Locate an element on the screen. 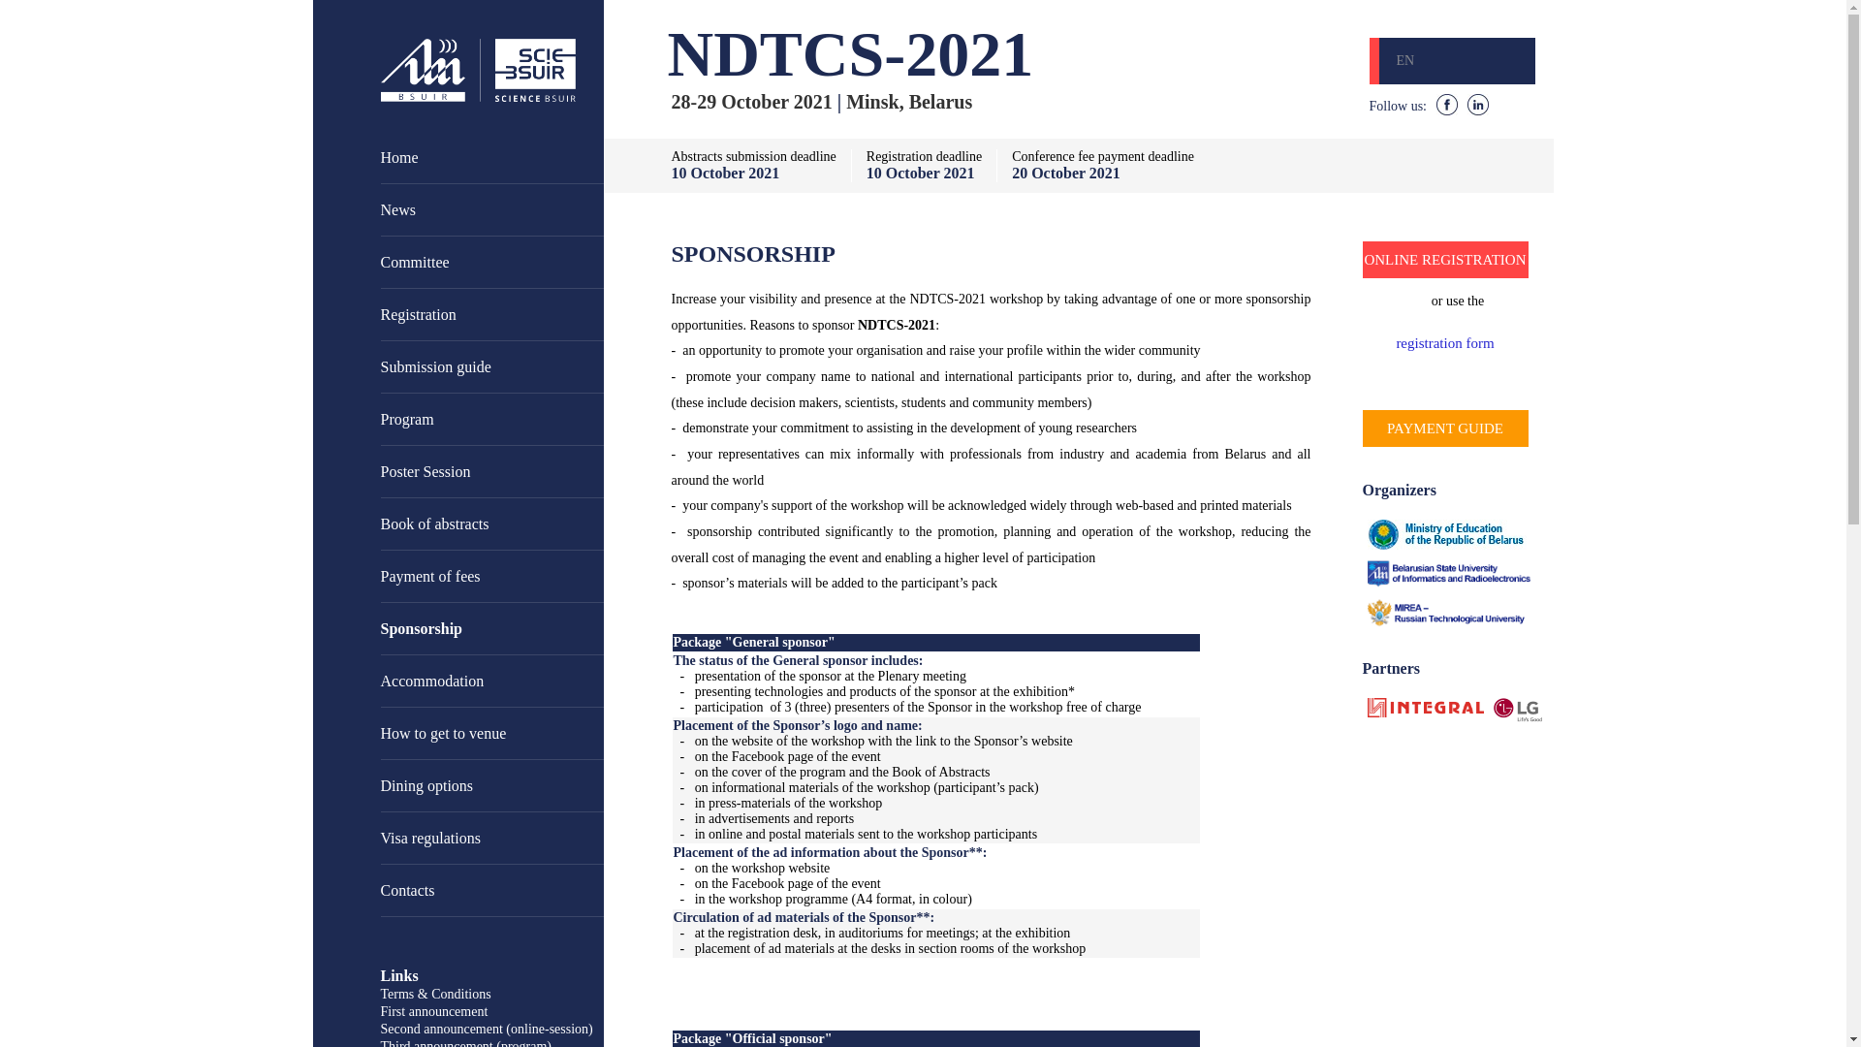 The width and height of the screenshot is (1861, 1047). Payment of fees is located at coordinates (491, 577).